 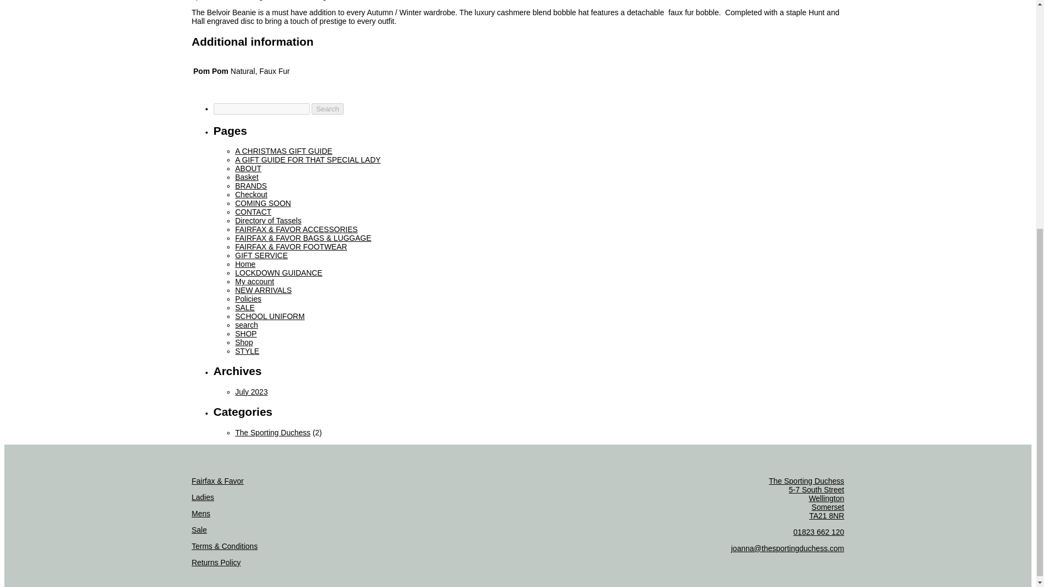 What do you see at coordinates (327, 109) in the screenshot?
I see `Search` at bounding box center [327, 109].